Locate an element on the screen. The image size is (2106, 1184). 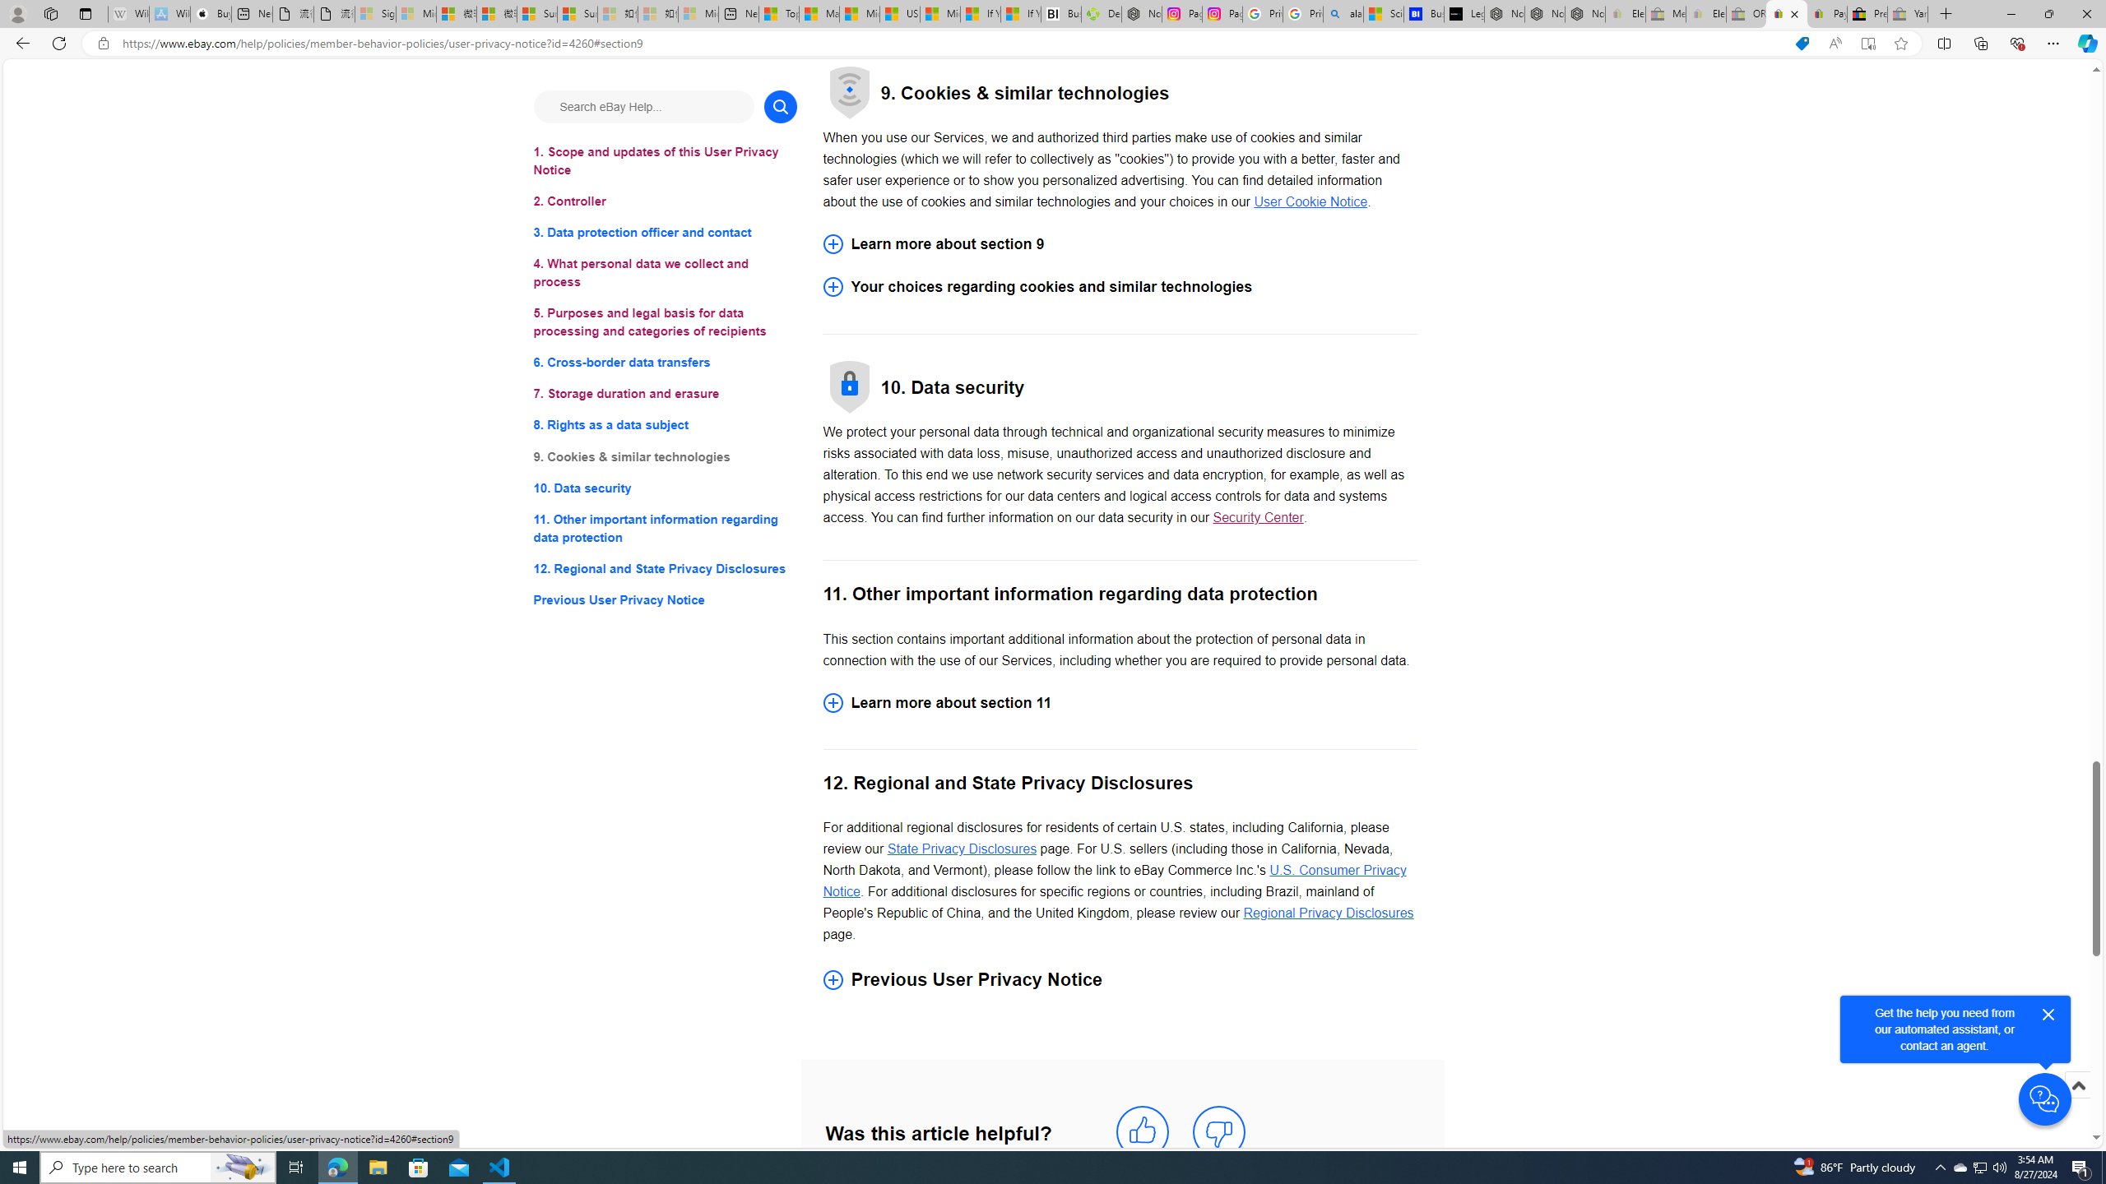
Yard, Garden & Outdoor Living - Sleeping is located at coordinates (1908, 14).